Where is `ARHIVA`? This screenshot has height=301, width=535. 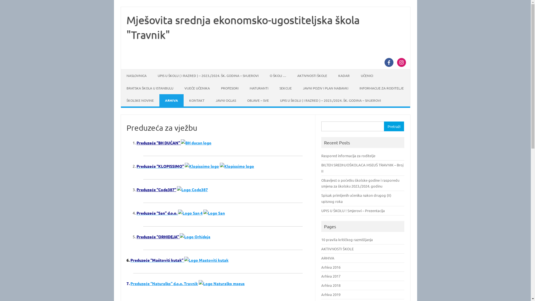 ARHIVA is located at coordinates (328, 258).